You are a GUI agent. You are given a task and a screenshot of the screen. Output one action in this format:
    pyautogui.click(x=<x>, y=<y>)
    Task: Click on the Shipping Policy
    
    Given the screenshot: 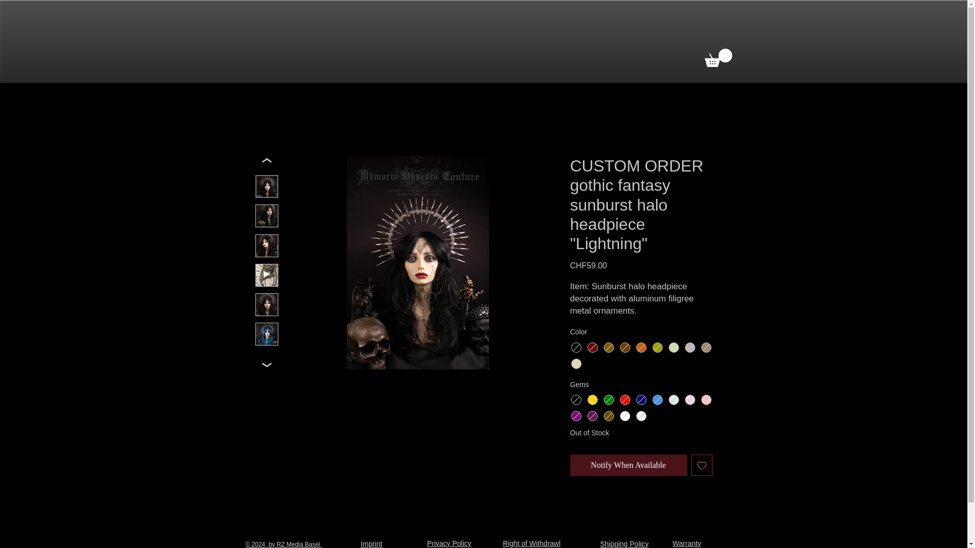 What is the action you would take?
    pyautogui.click(x=625, y=544)
    